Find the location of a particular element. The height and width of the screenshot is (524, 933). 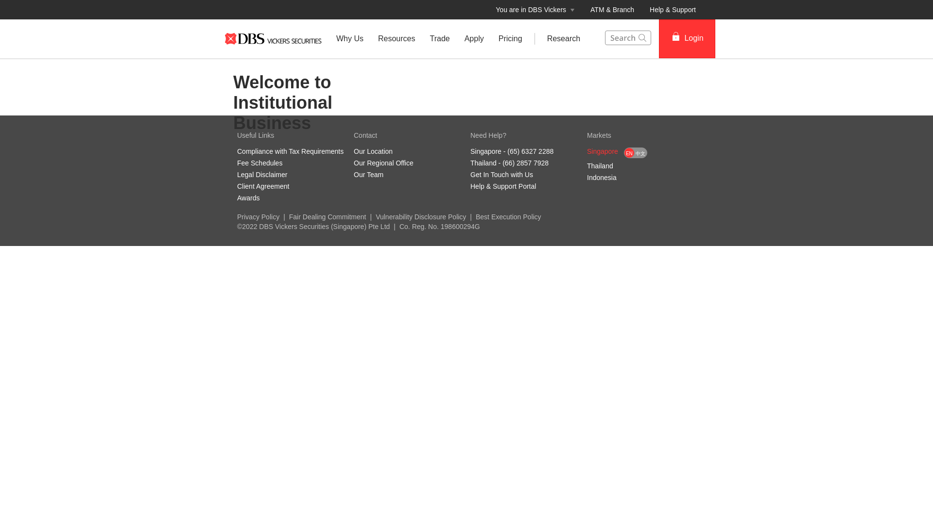

Login is located at coordinates (687, 38).